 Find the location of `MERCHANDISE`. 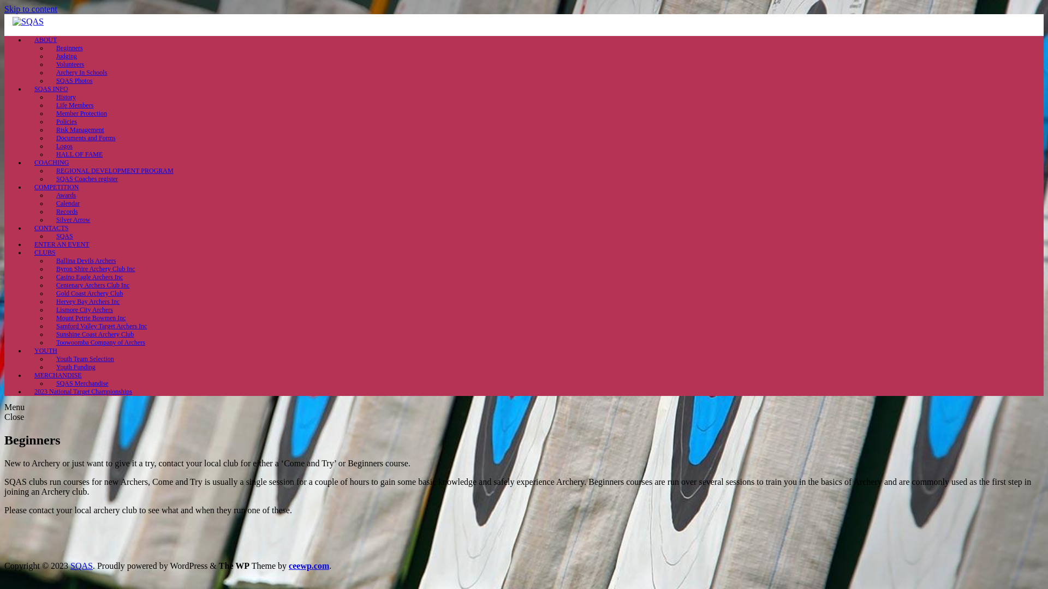

MERCHANDISE is located at coordinates (58, 375).